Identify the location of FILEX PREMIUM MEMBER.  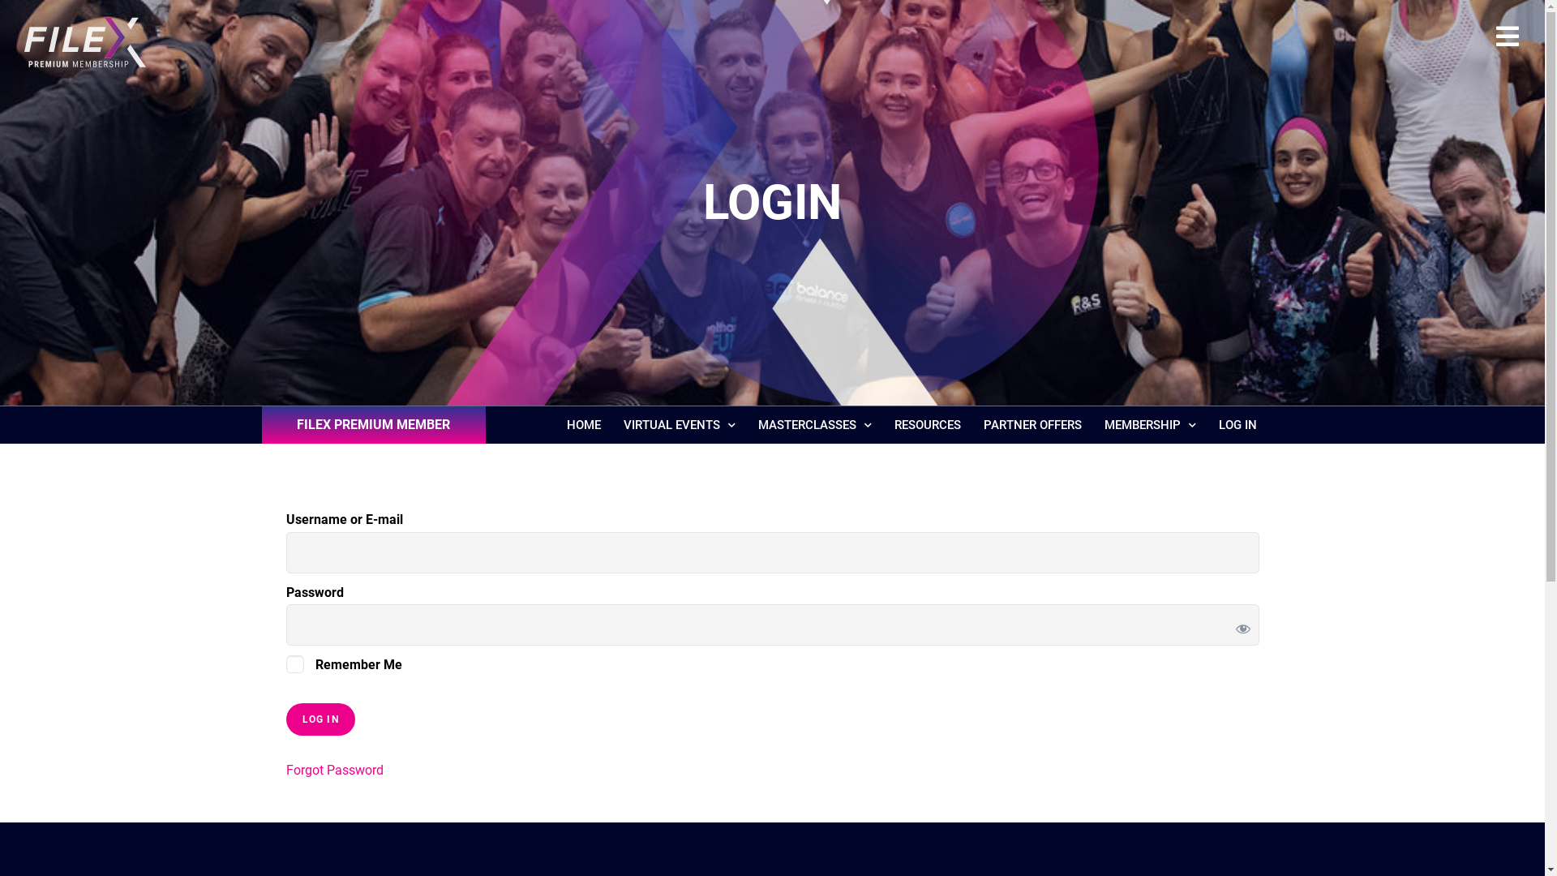
(373, 425).